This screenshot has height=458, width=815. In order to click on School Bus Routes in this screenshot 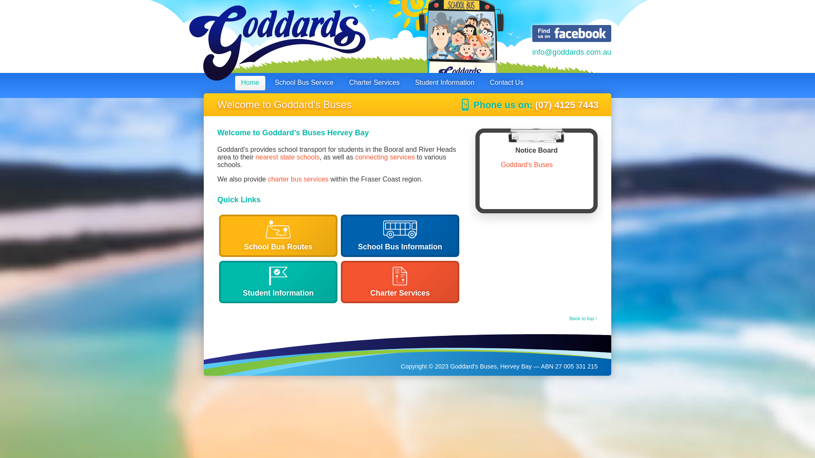, I will do `click(278, 236)`.